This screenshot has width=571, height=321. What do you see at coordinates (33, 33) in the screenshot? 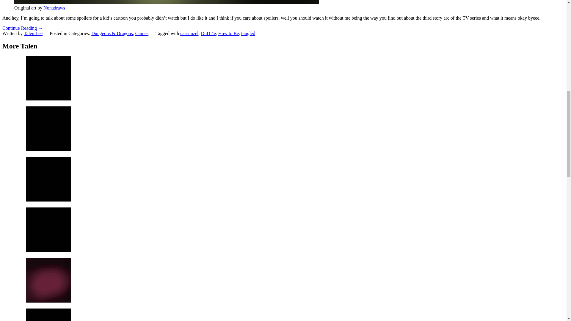
I see `Talen Lee` at bounding box center [33, 33].